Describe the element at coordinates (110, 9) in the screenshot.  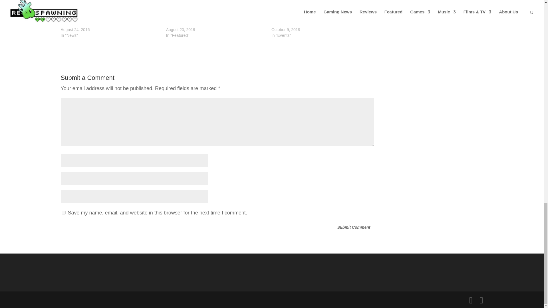
I see `Glitched Overwatch Post Appears To Be Counting Down` at that location.